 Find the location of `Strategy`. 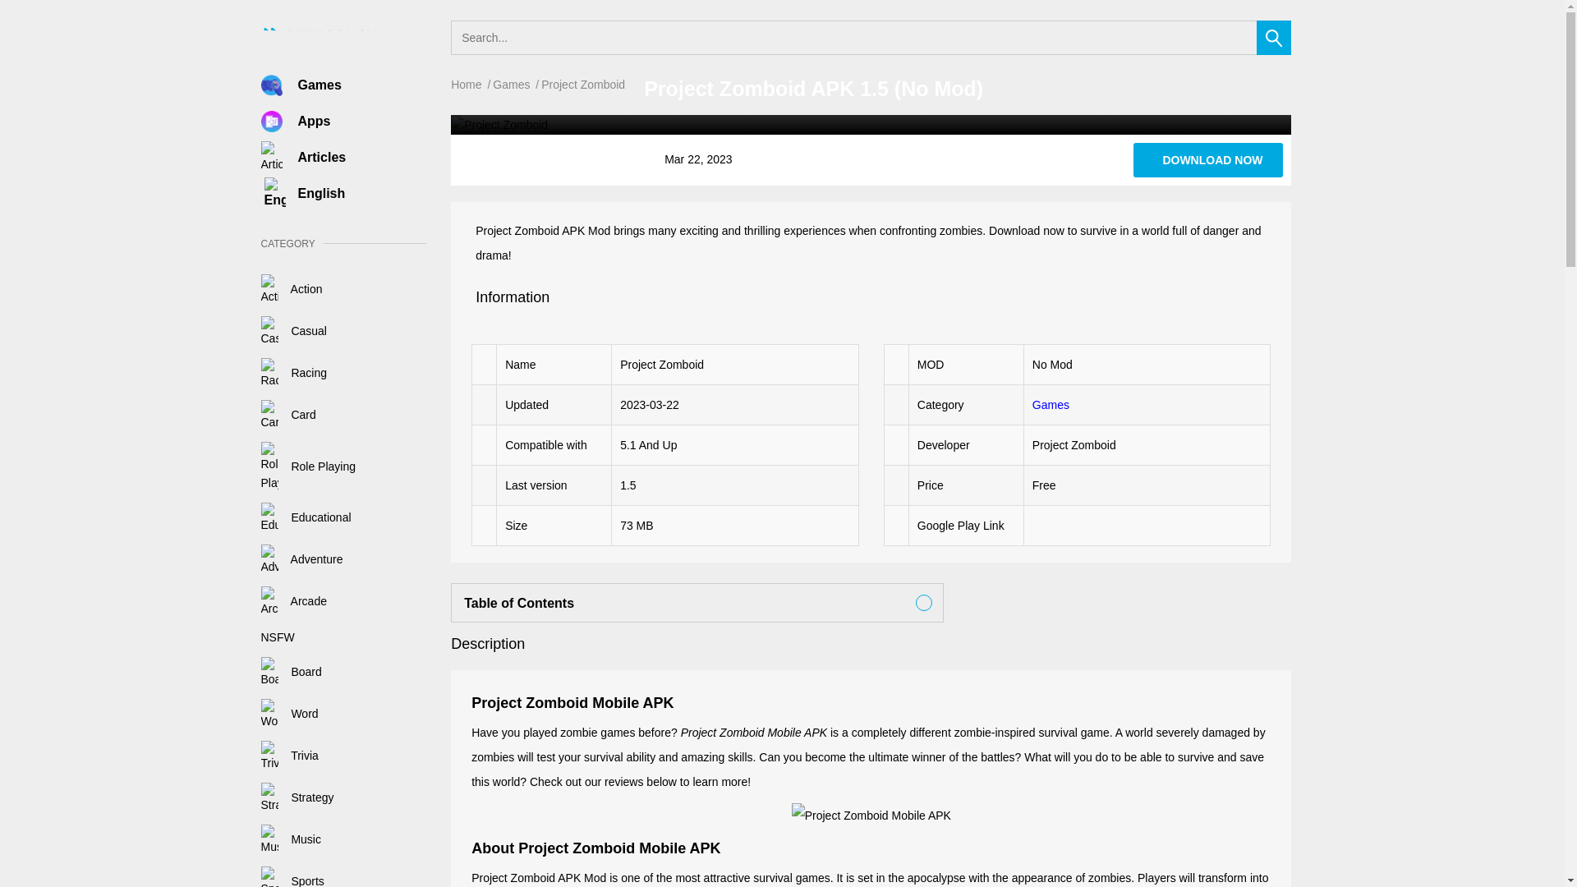

Strategy is located at coordinates (297, 797).